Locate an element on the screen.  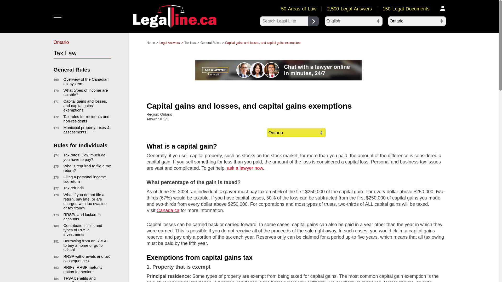
Menu toggle is located at coordinates (58, 16).